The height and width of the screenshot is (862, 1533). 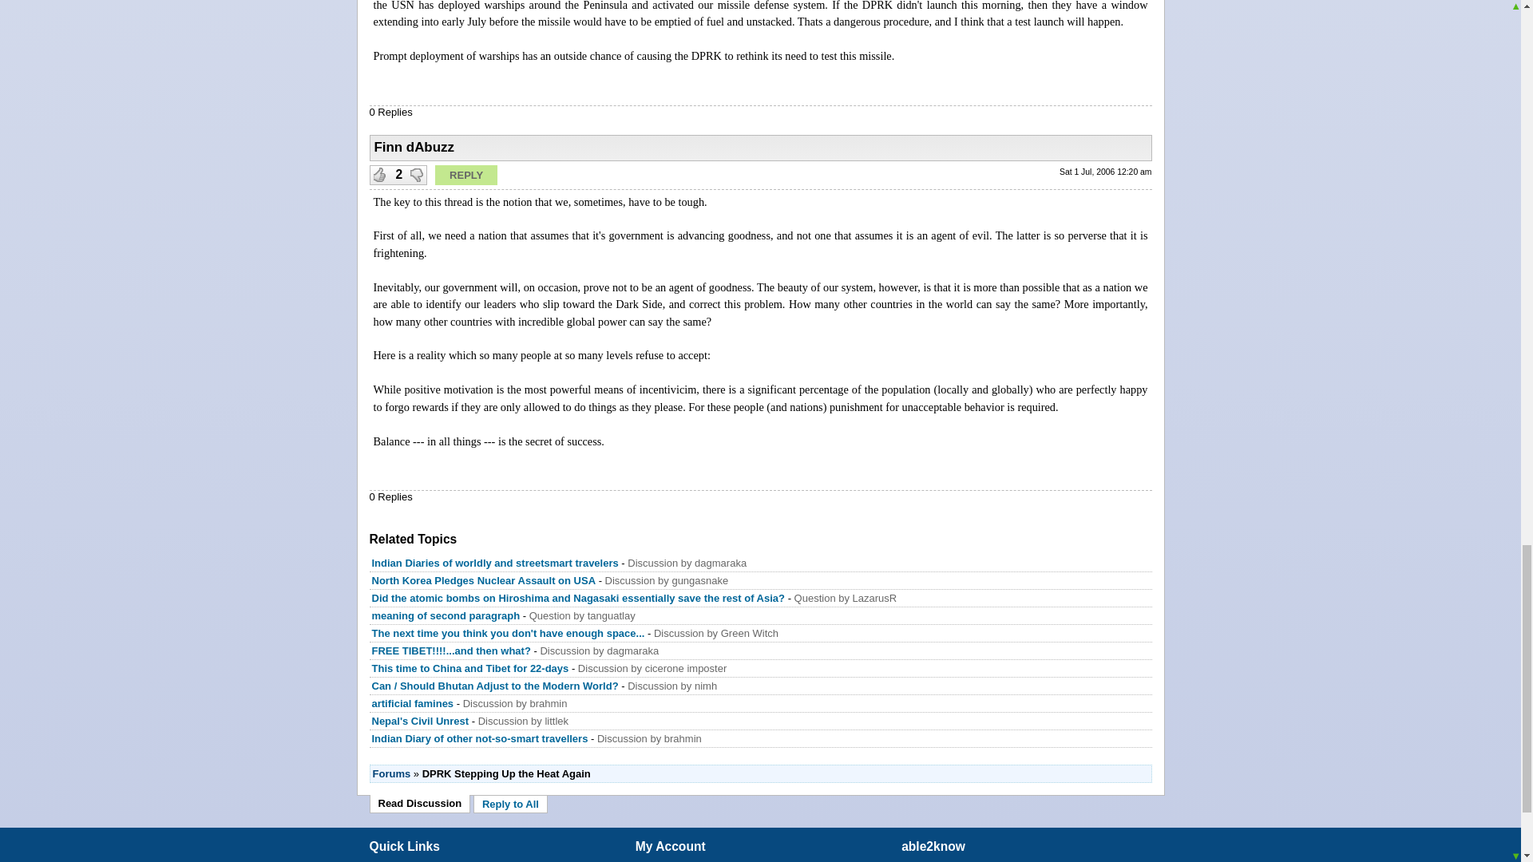 What do you see at coordinates (470, 668) in the screenshot?
I see `This time to China and Tibet for 22-days` at bounding box center [470, 668].